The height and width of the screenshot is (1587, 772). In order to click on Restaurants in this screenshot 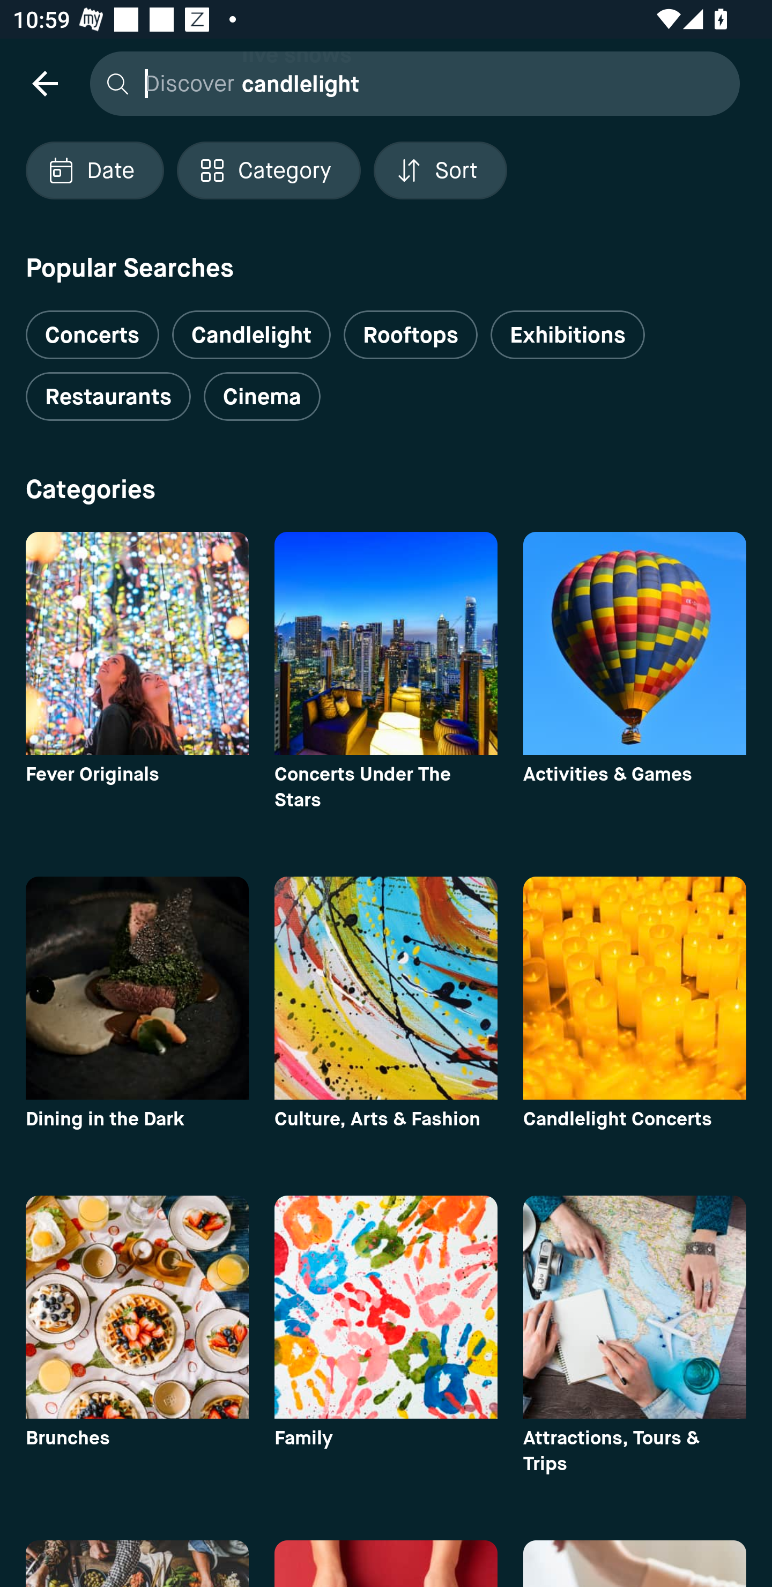, I will do `click(108, 397)`.